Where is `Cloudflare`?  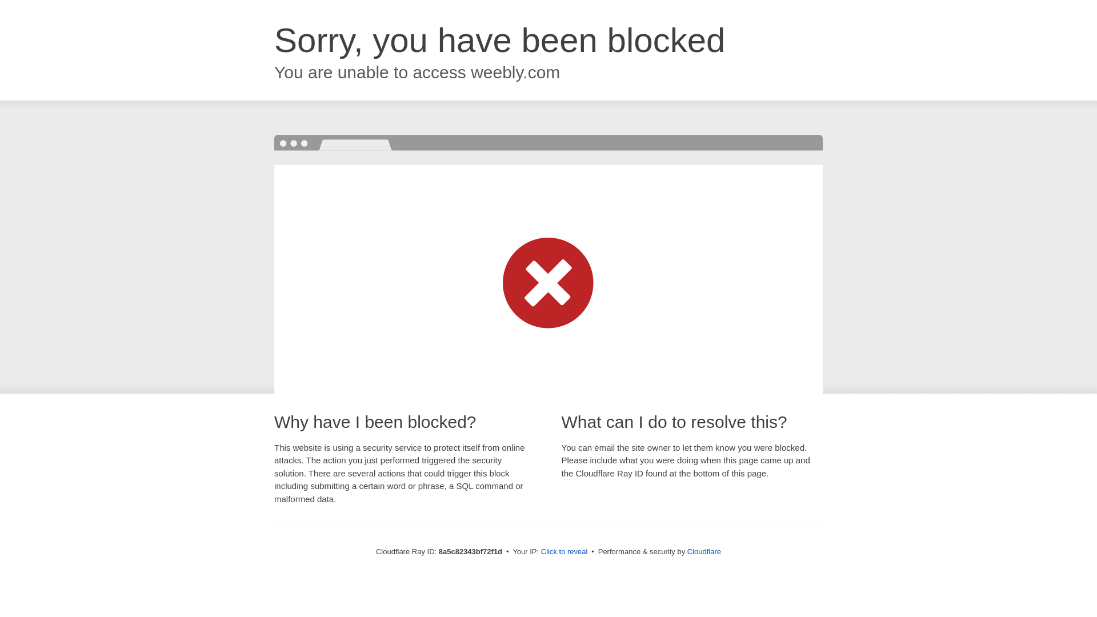
Cloudflare is located at coordinates (704, 551).